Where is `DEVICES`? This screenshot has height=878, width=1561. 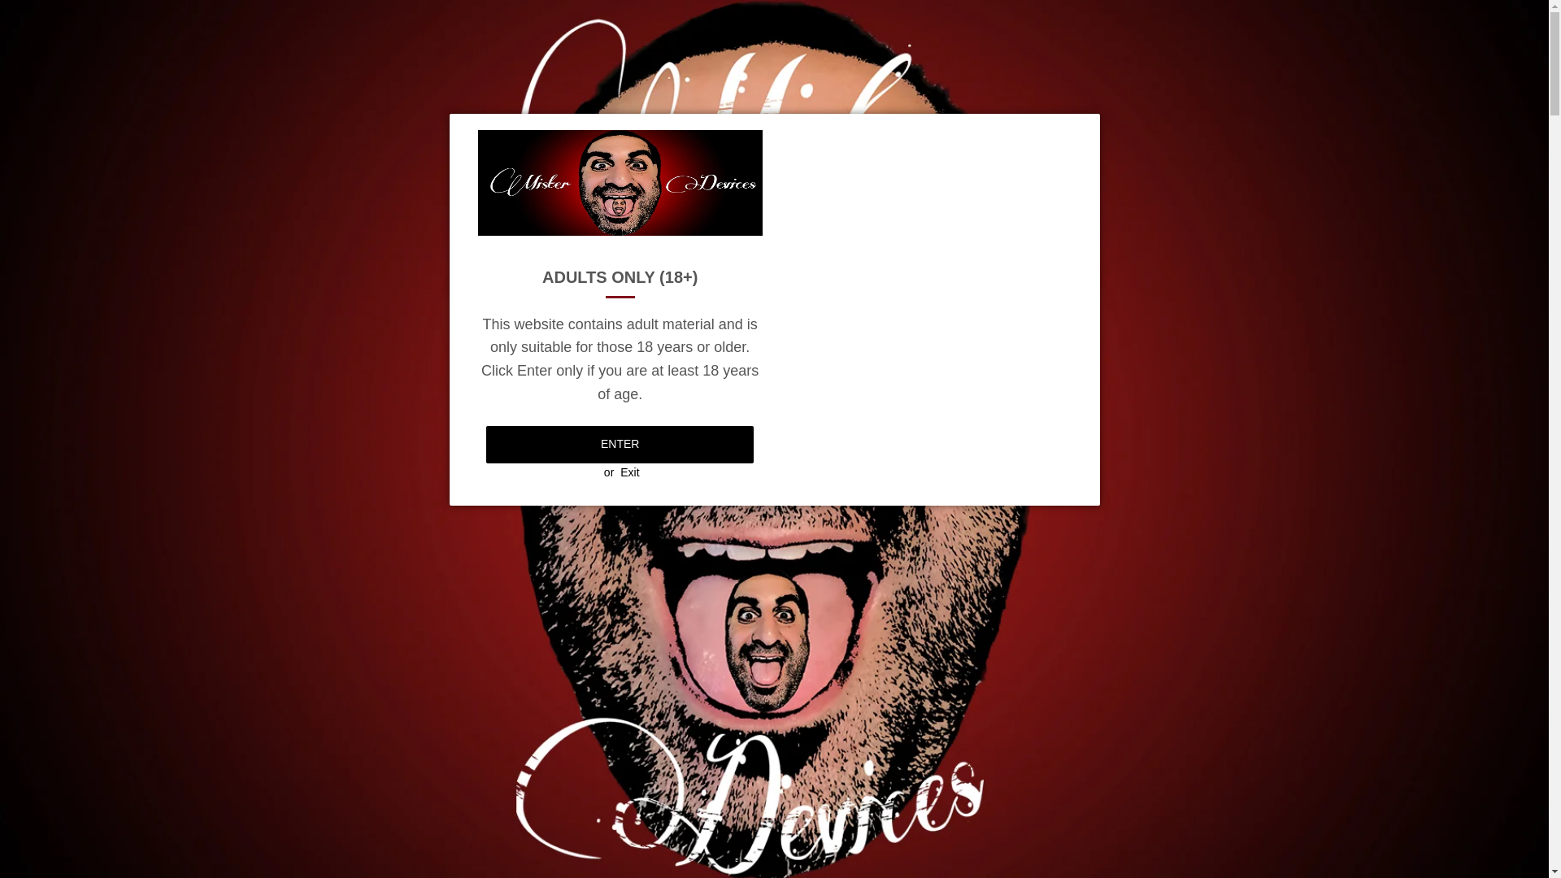 DEVICES is located at coordinates (389, 229).